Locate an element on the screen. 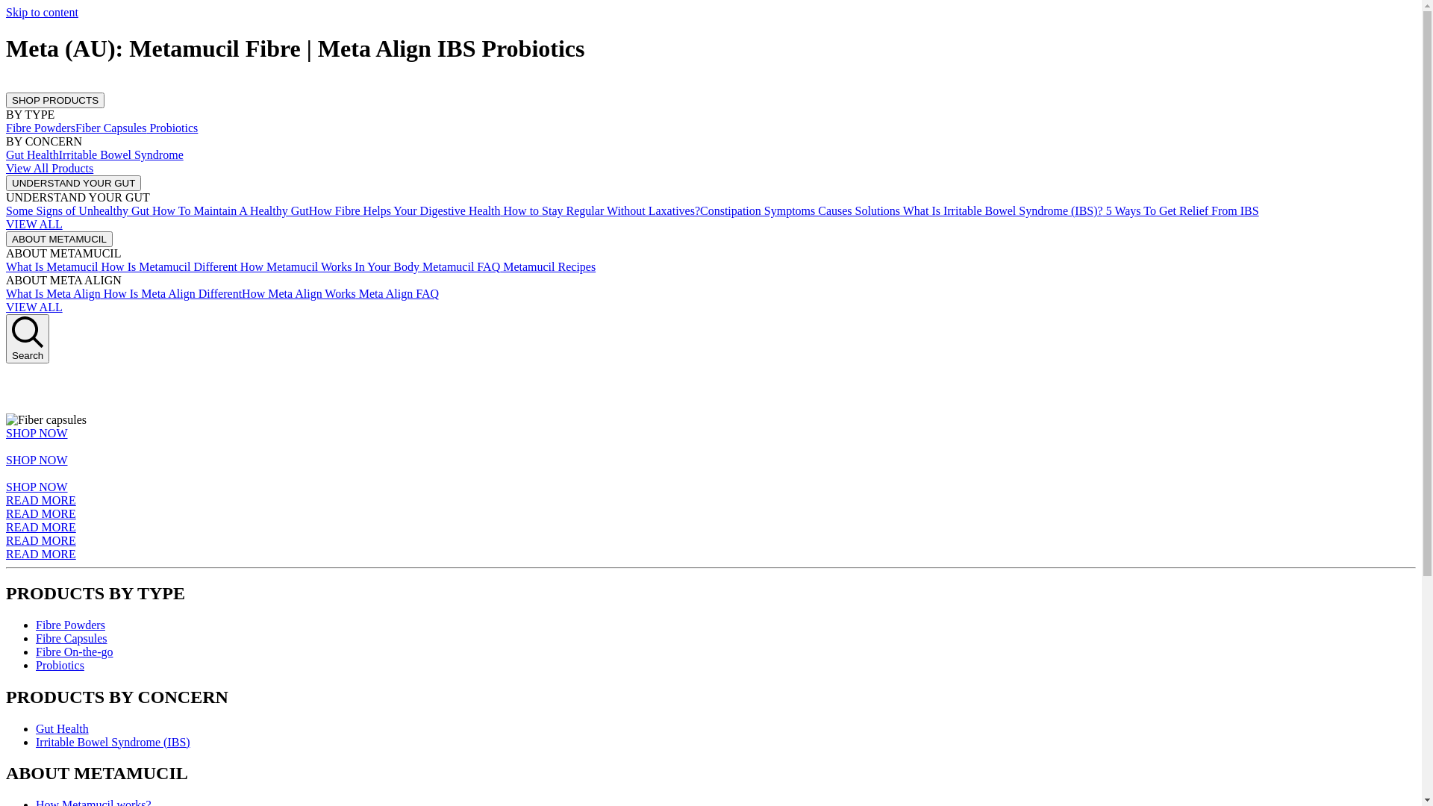 The width and height of the screenshot is (1433, 806). Gut Health is located at coordinates (63, 728).